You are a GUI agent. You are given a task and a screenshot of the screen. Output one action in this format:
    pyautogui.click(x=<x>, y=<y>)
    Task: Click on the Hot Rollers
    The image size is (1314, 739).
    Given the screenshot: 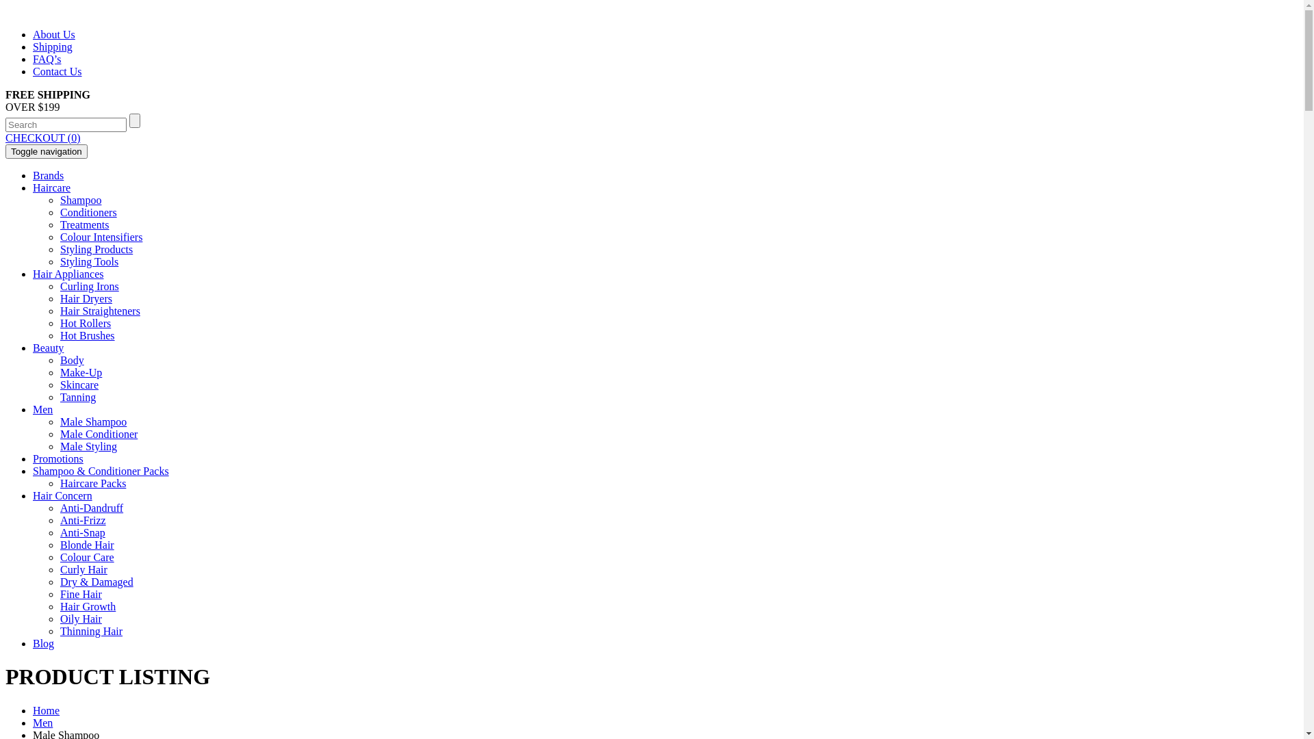 What is the action you would take?
    pyautogui.click(x=86, y=323)
    